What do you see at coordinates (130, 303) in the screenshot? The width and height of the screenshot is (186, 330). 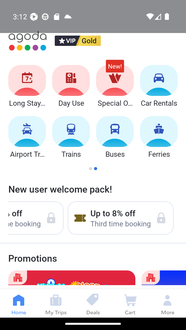 I see `Cart` at bounding box center [130, 303].